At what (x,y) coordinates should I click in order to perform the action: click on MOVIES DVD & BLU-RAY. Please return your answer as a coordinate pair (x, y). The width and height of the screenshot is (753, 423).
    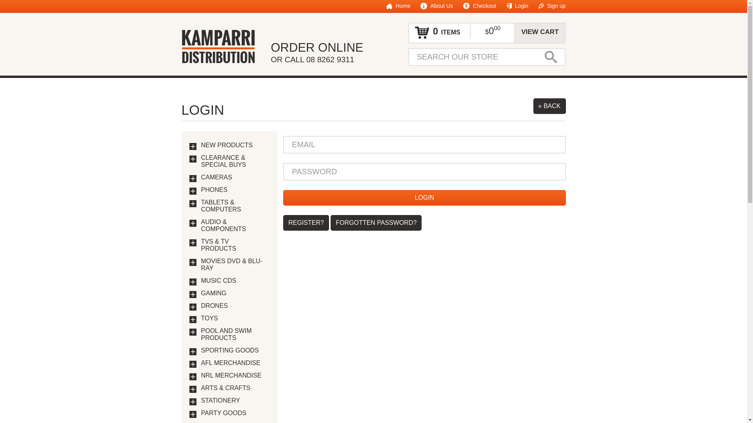
    Looking at the image, I should click on (235, 265).